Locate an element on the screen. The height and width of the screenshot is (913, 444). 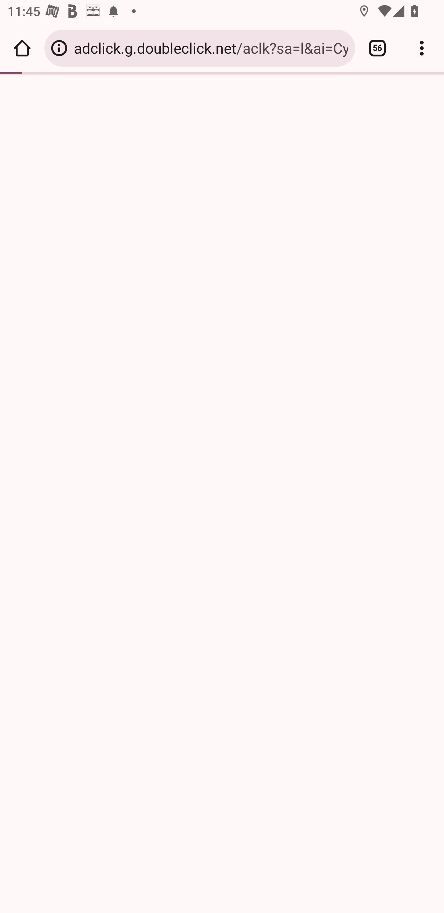
Customize and control Google Chrome is located at coordinates (422, 48).